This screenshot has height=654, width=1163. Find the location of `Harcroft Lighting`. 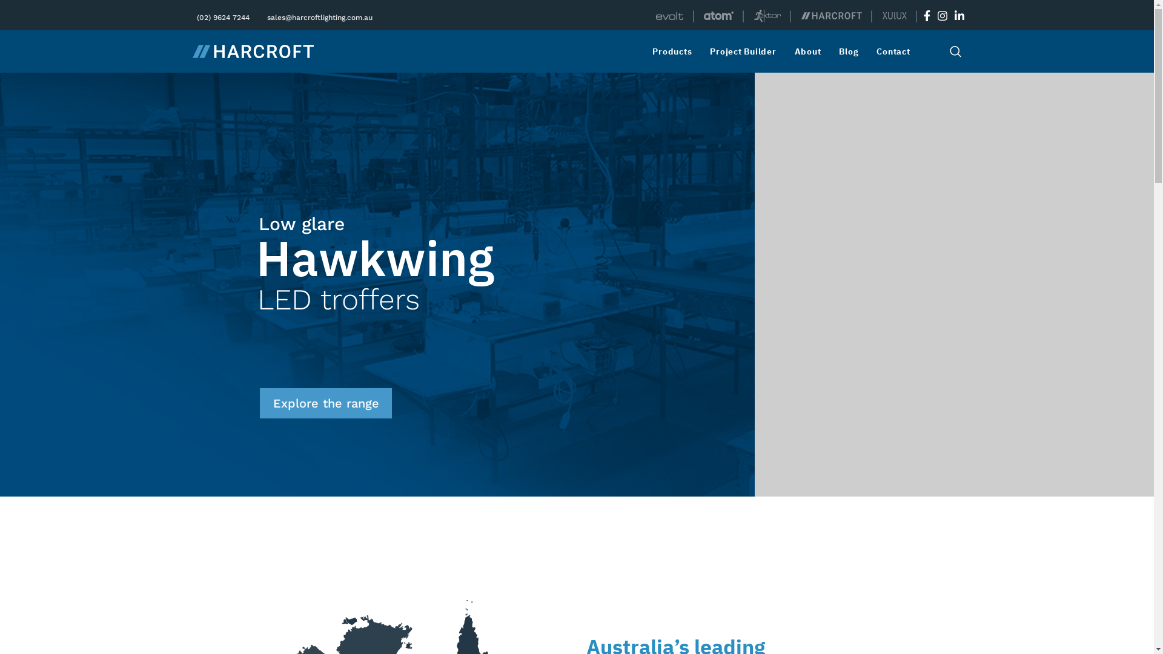

Harcroft Lighting is located at coordinates (831, 16).